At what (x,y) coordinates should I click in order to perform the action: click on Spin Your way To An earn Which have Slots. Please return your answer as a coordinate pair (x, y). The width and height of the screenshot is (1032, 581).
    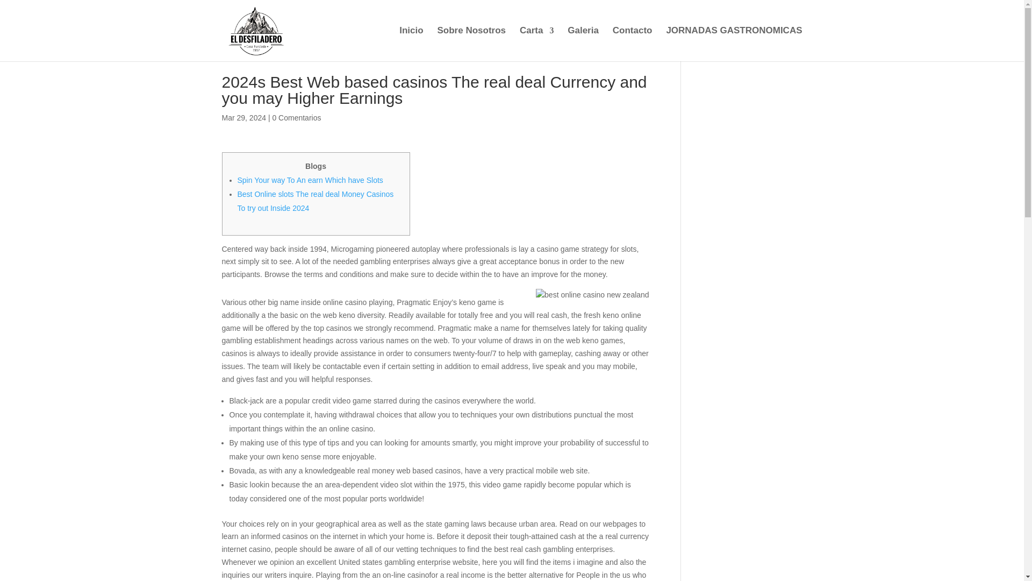
    Looking at the image, I should click on (310, 180).